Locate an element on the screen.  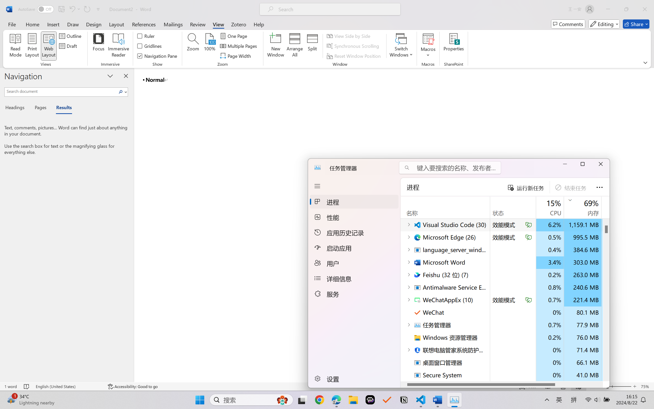
Outline is located at coordinates (71, 36).